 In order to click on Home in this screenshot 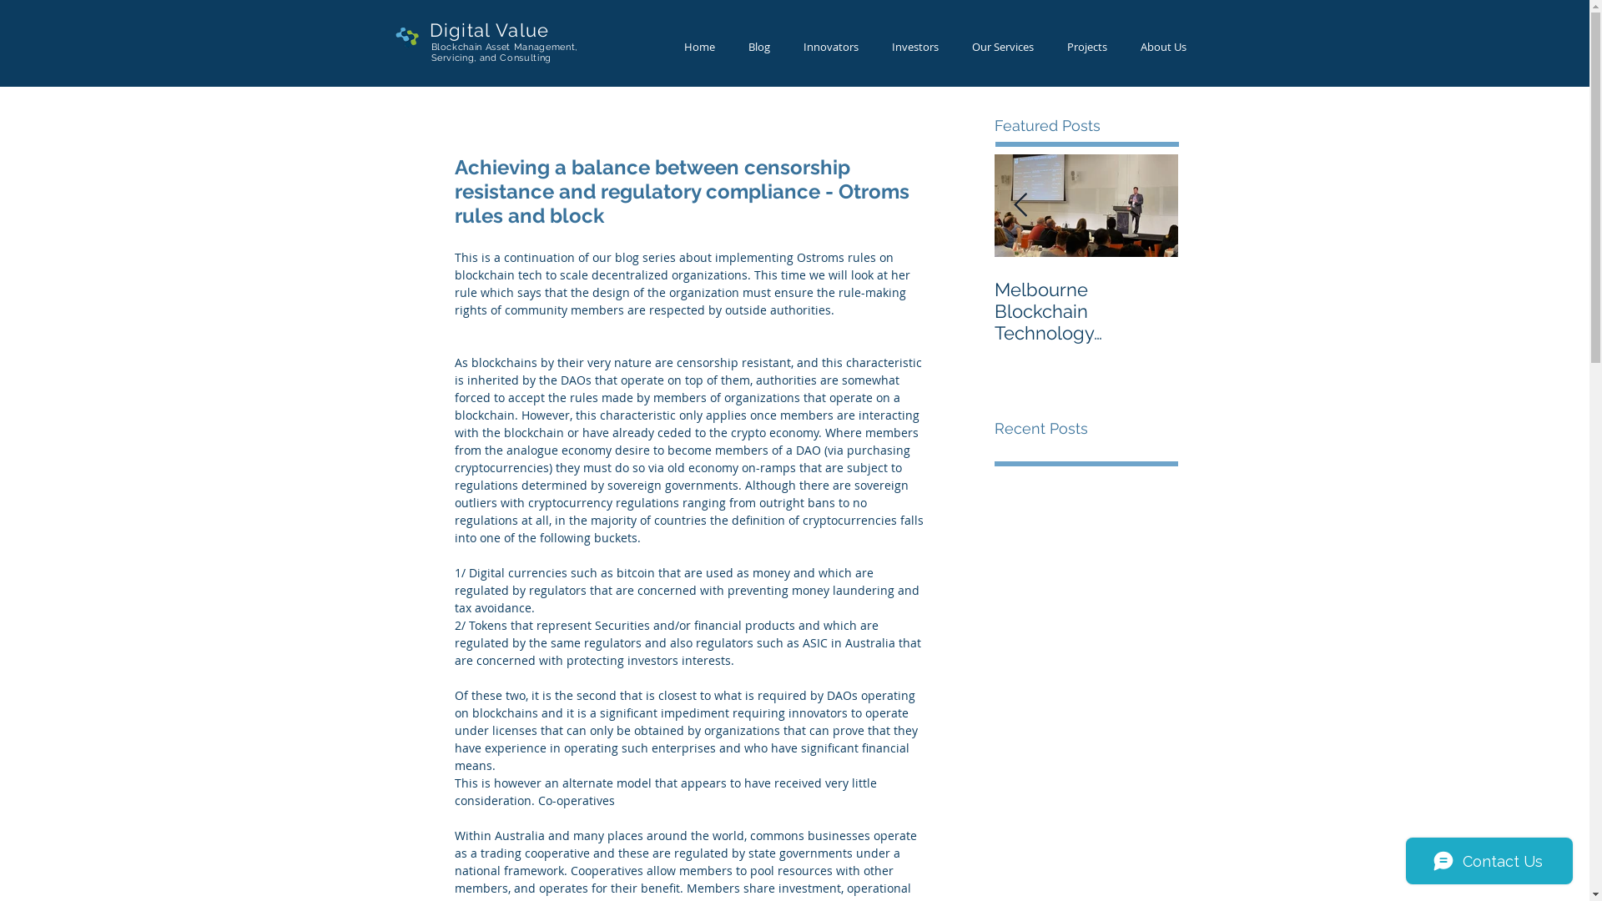, I will do `click(699, 47)`.